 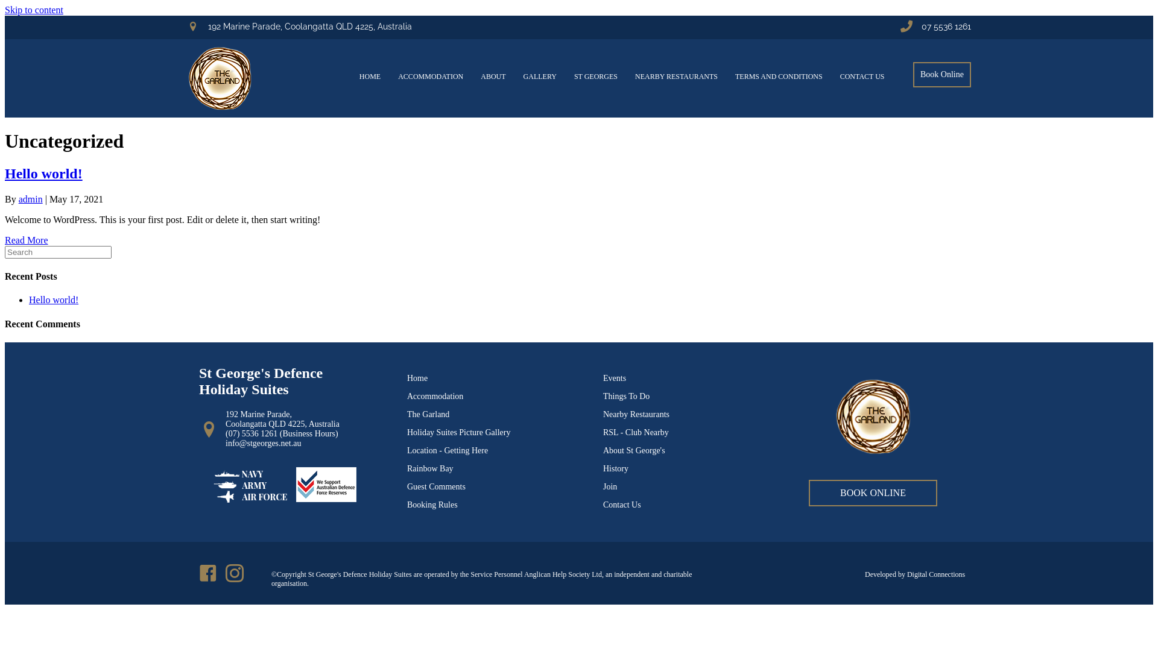 I want to click on HOME, so click(x=370, y=77).